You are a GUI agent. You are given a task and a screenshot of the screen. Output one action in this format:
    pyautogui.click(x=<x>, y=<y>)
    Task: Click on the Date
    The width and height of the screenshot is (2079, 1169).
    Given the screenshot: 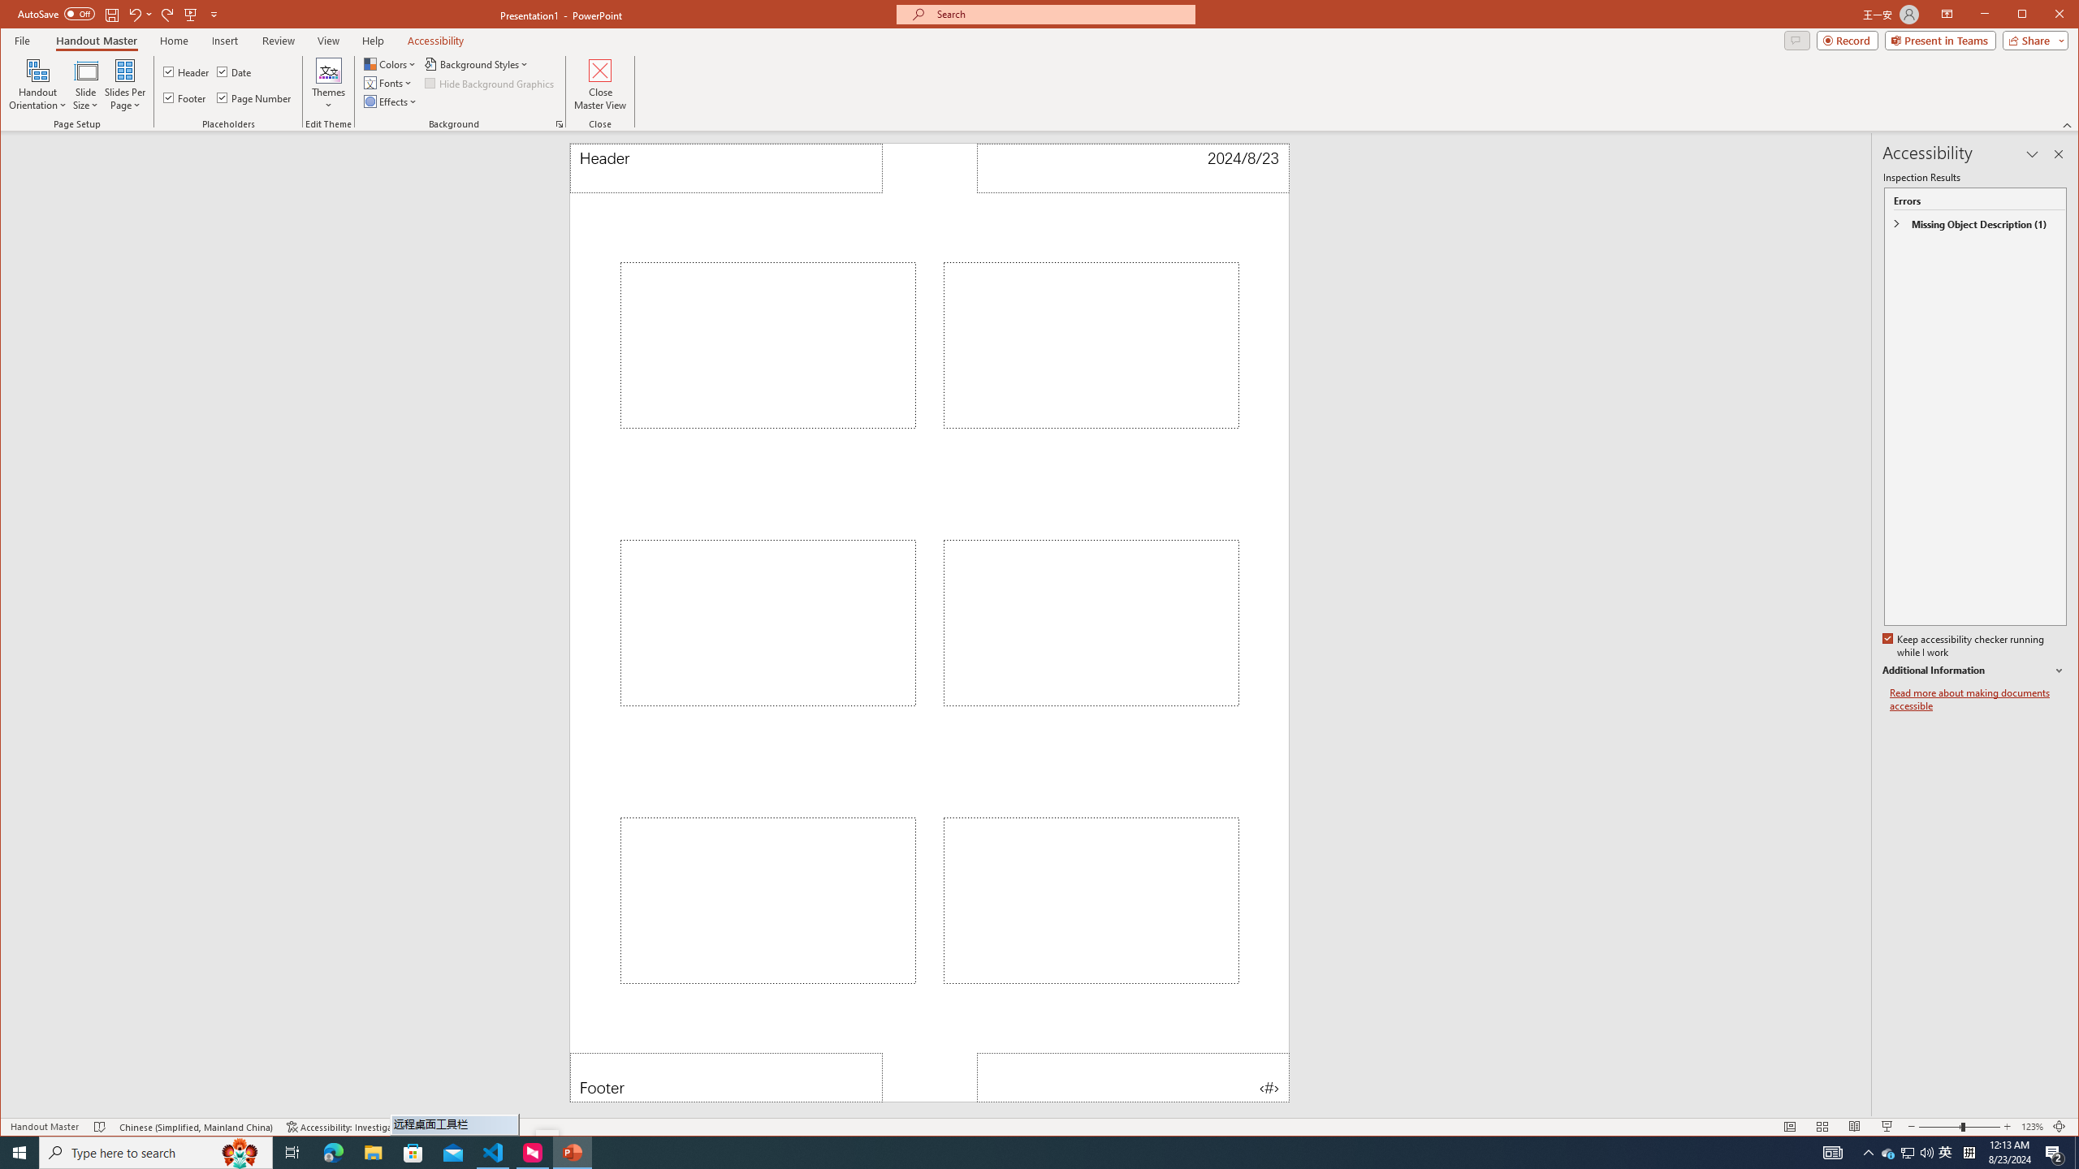 What is the action you would take?
    pyautogui.click(x=1133, y=168)
    